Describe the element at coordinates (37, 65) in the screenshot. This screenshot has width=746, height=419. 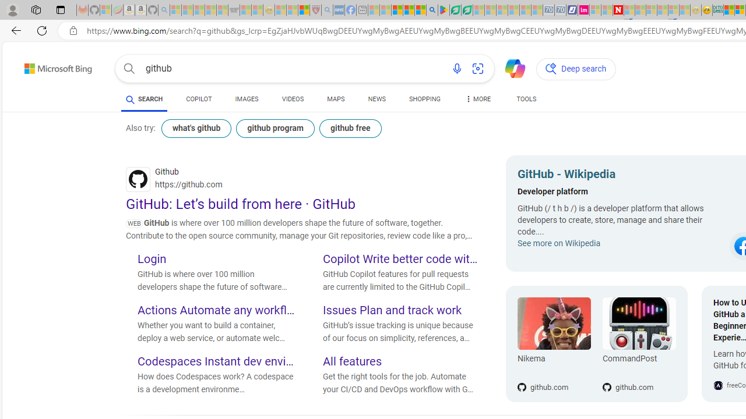
I see `Skip to content` at that location.